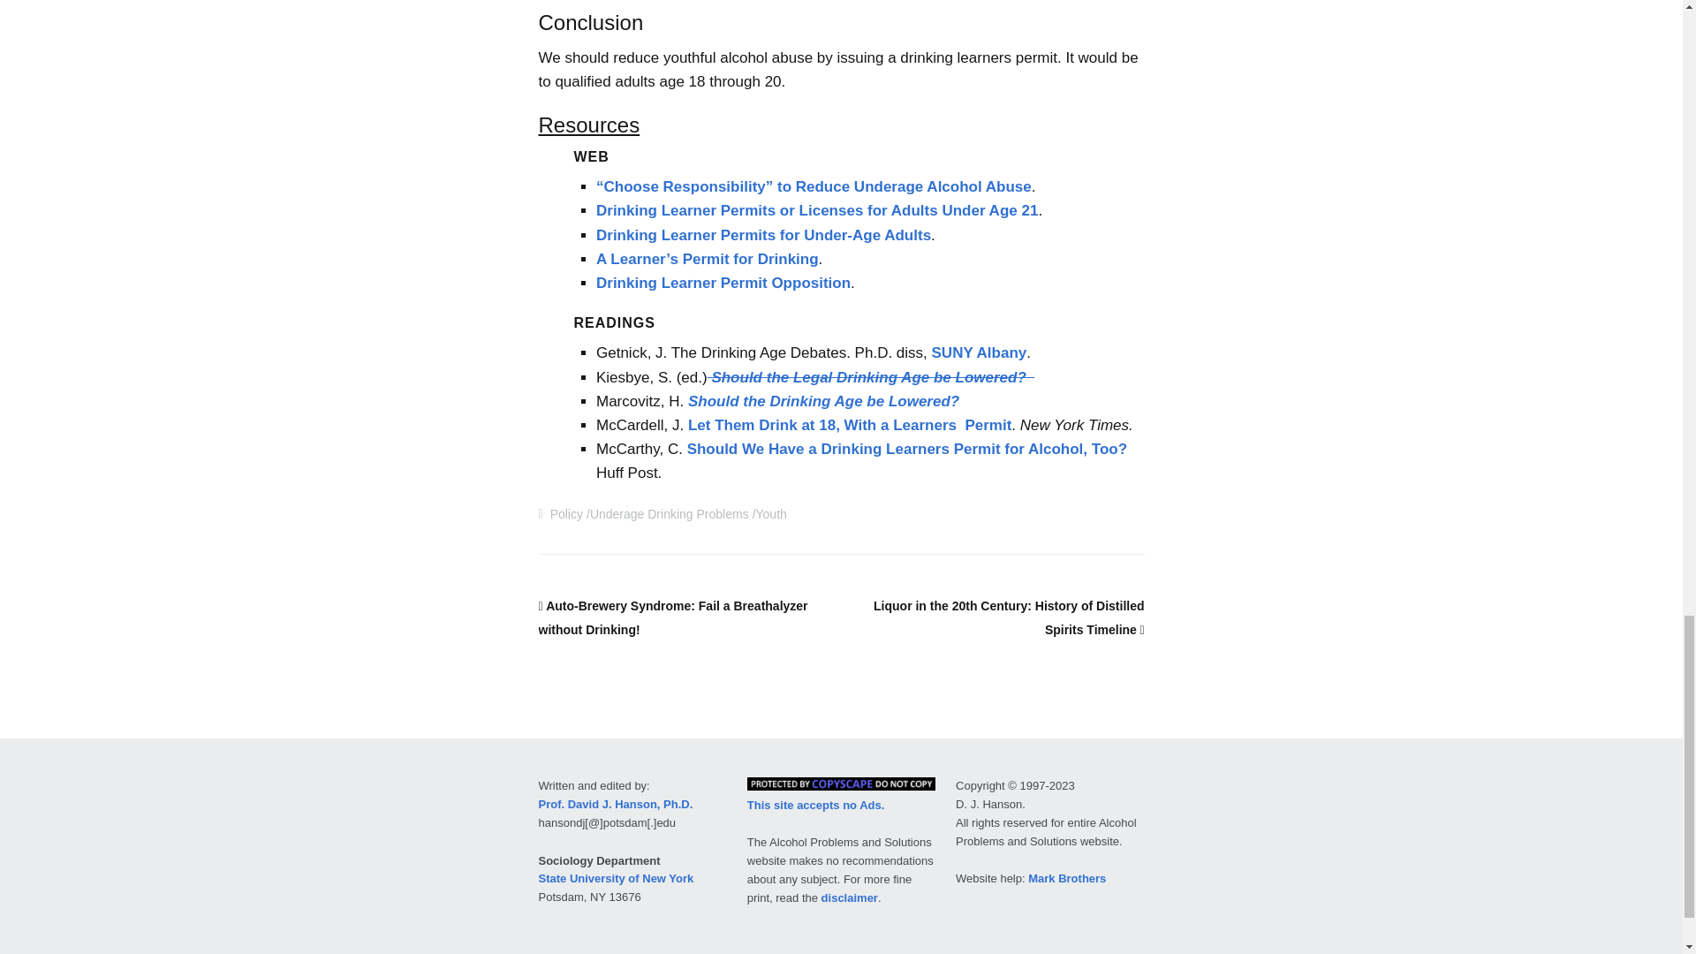  I want to click on Drinking Learner Permit Opposition, so click(723, 283).